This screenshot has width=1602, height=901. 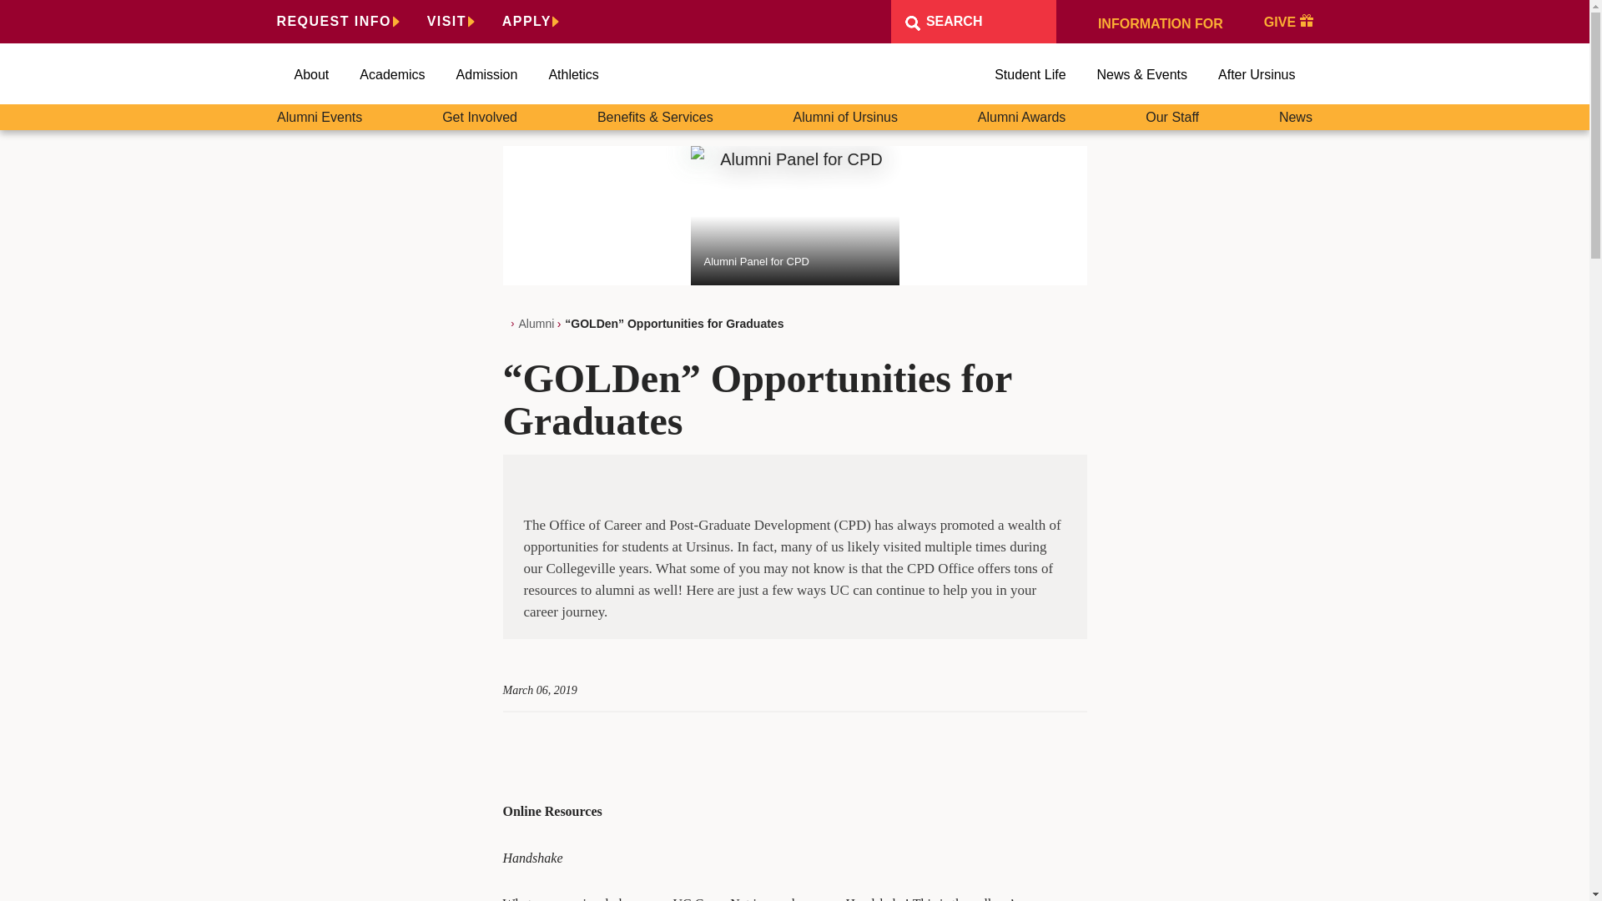 What do you see at coordinates (796, 74) in the screenshot?
I see `Ursinus College` at bounding box center [796, 74].